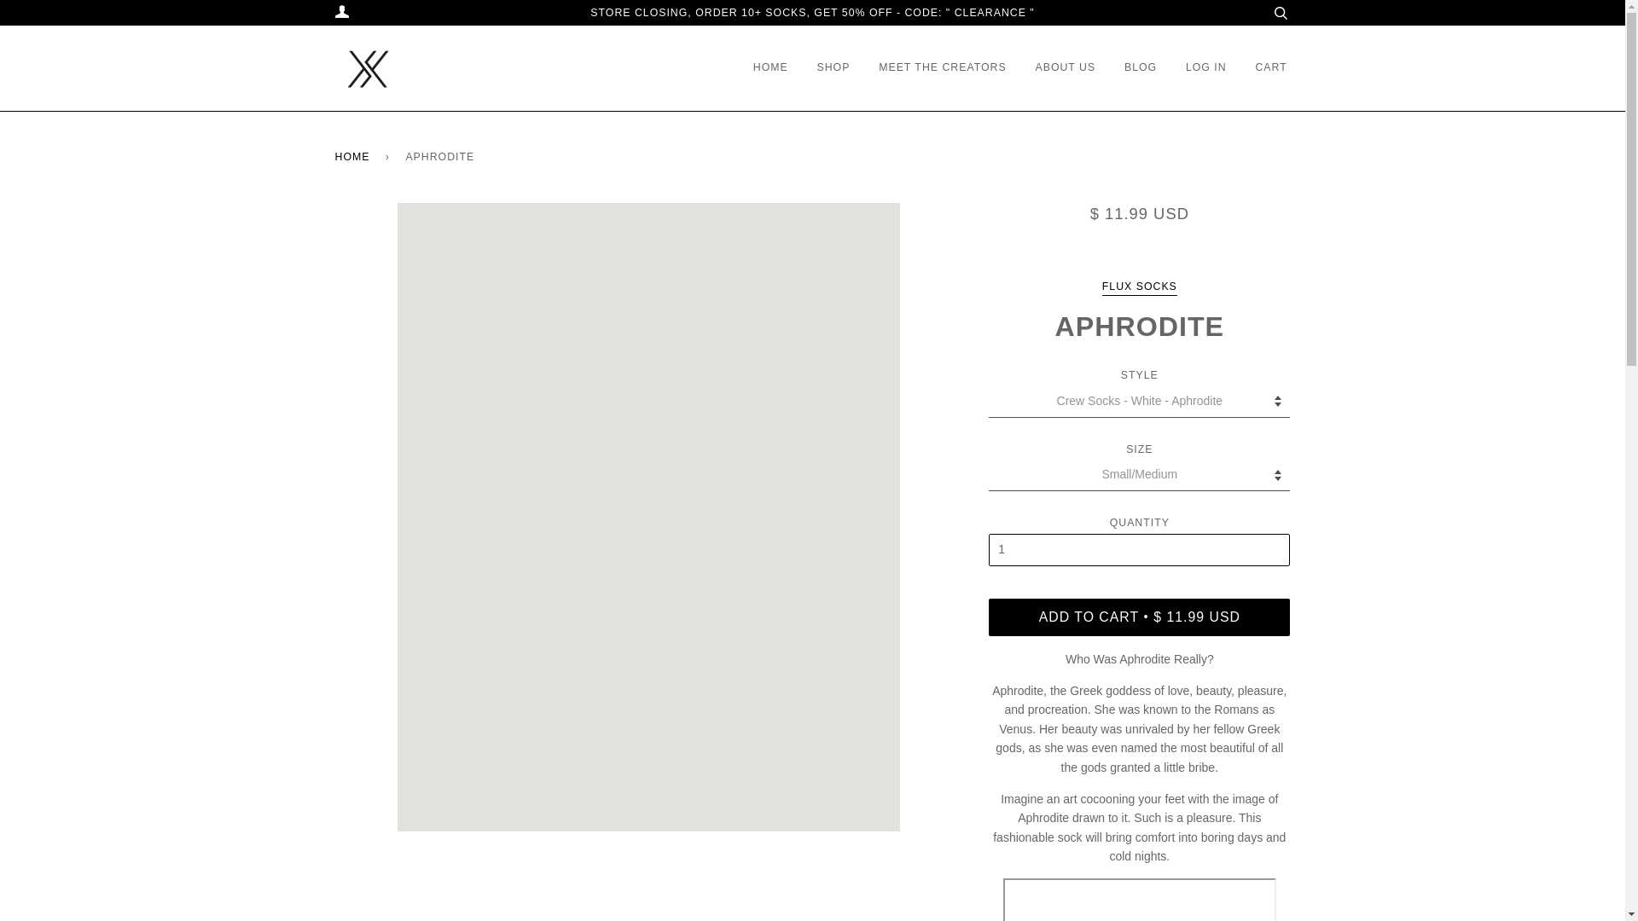 The height and width of the screenshot is (921, 1638). I want to click on 1, so click(1140, 550).